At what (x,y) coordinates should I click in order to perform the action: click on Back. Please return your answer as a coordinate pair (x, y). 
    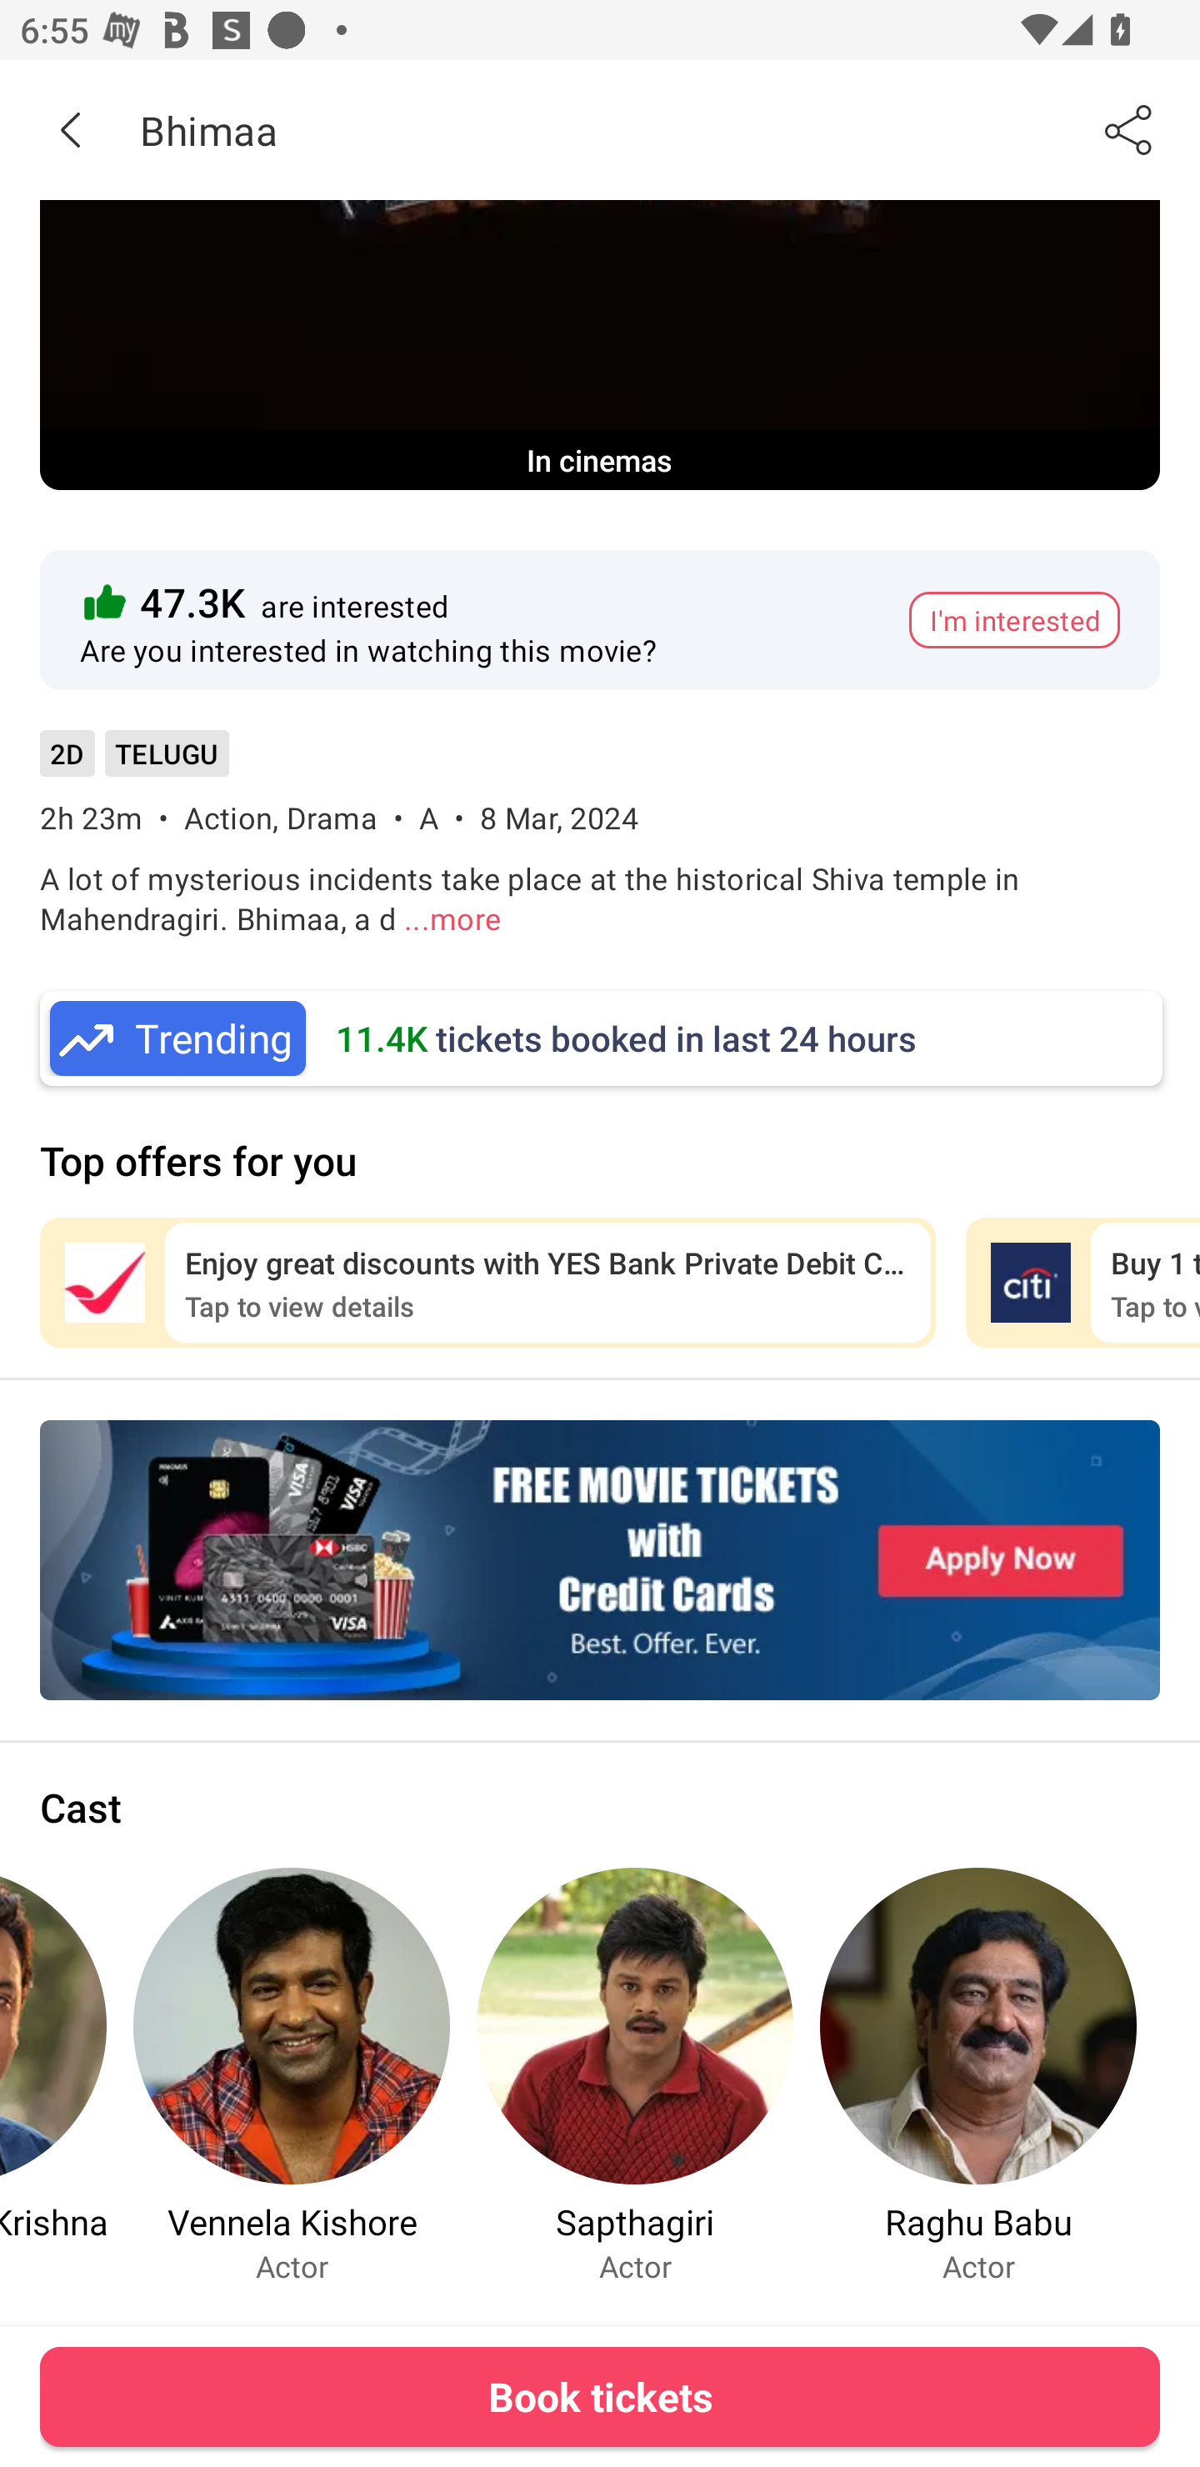
    Looking at the image, I should click on (70, 129).